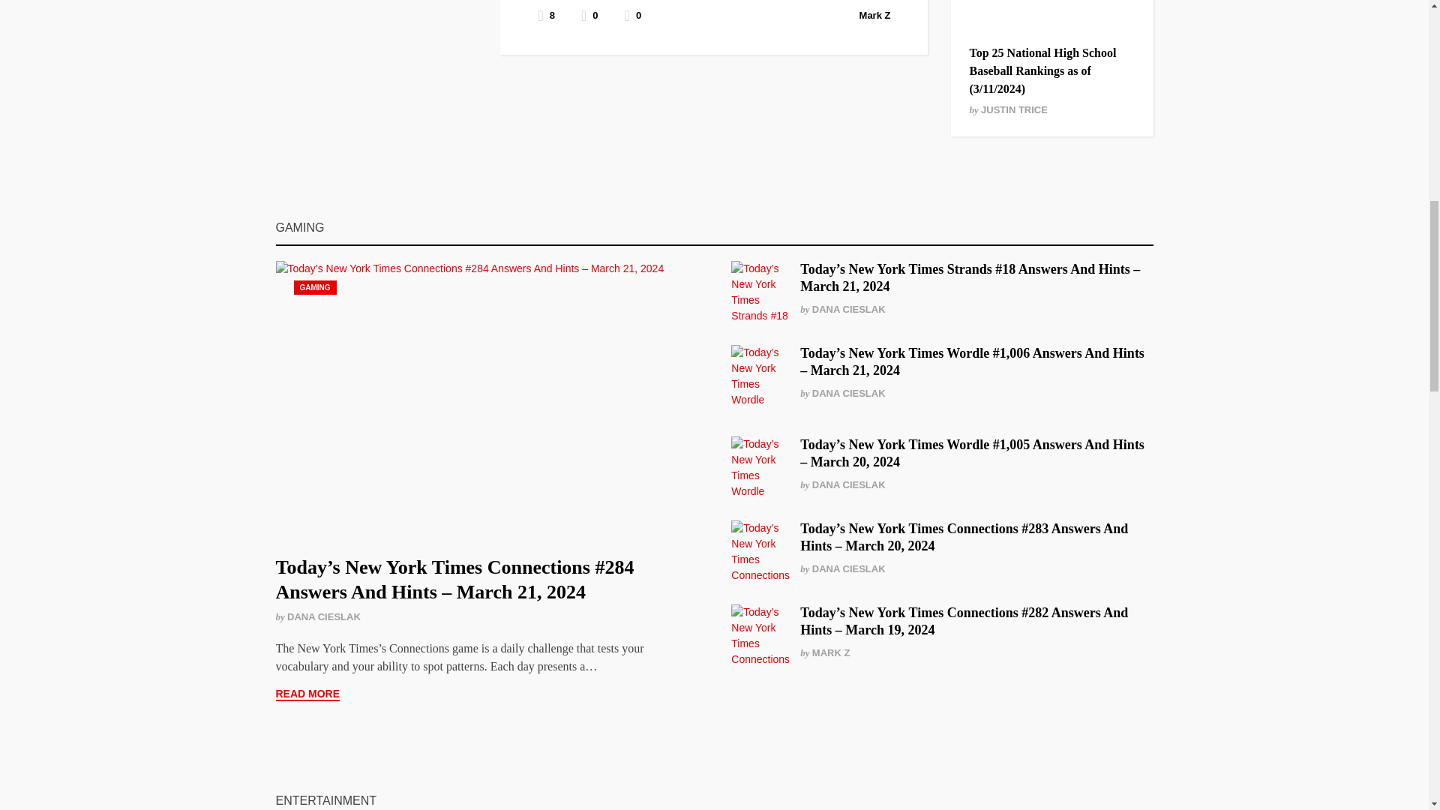  Describe the element at coordinates (633, 15) in the screenshot. I see `Like this` at that location.